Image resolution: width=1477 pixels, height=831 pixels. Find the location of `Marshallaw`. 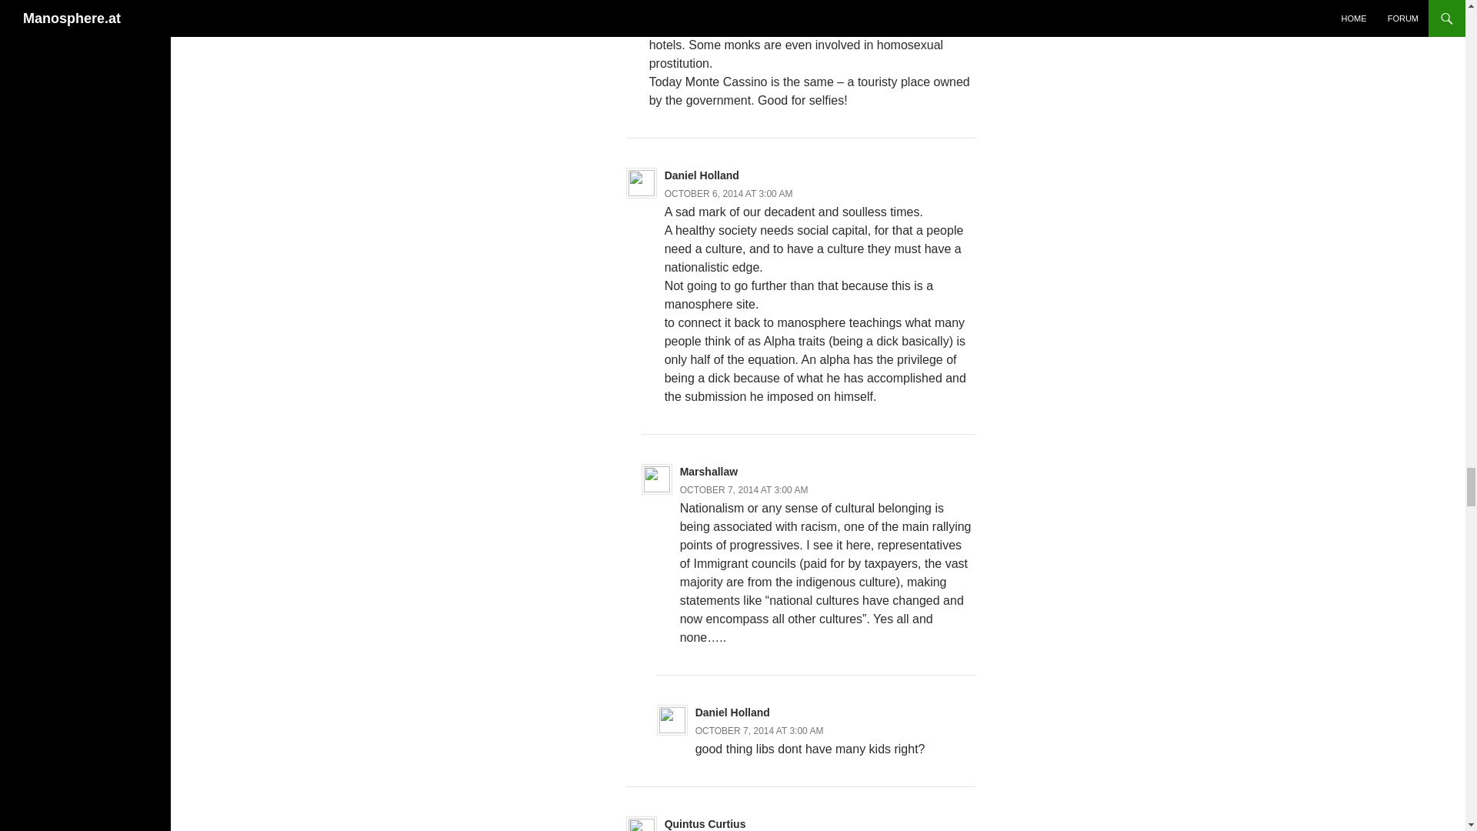

Marshallaw is located at coordinates (708, 471).